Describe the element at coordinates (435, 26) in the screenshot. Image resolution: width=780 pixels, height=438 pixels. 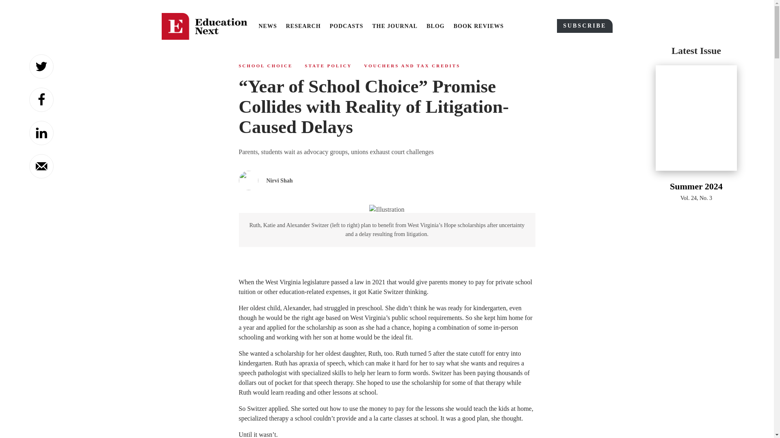
I see `BLOG` at that location.